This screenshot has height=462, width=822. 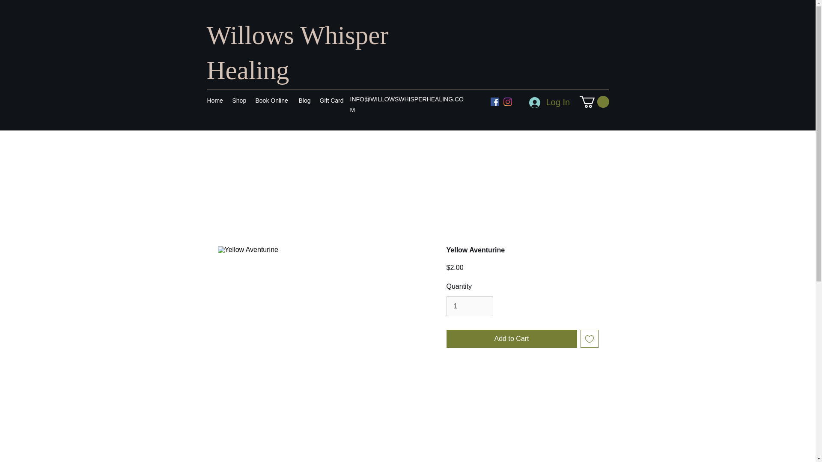 What do you see at coordinates (332, 100) in the screenshot?
I see `Gift Card` at bounding box center [332, 100].